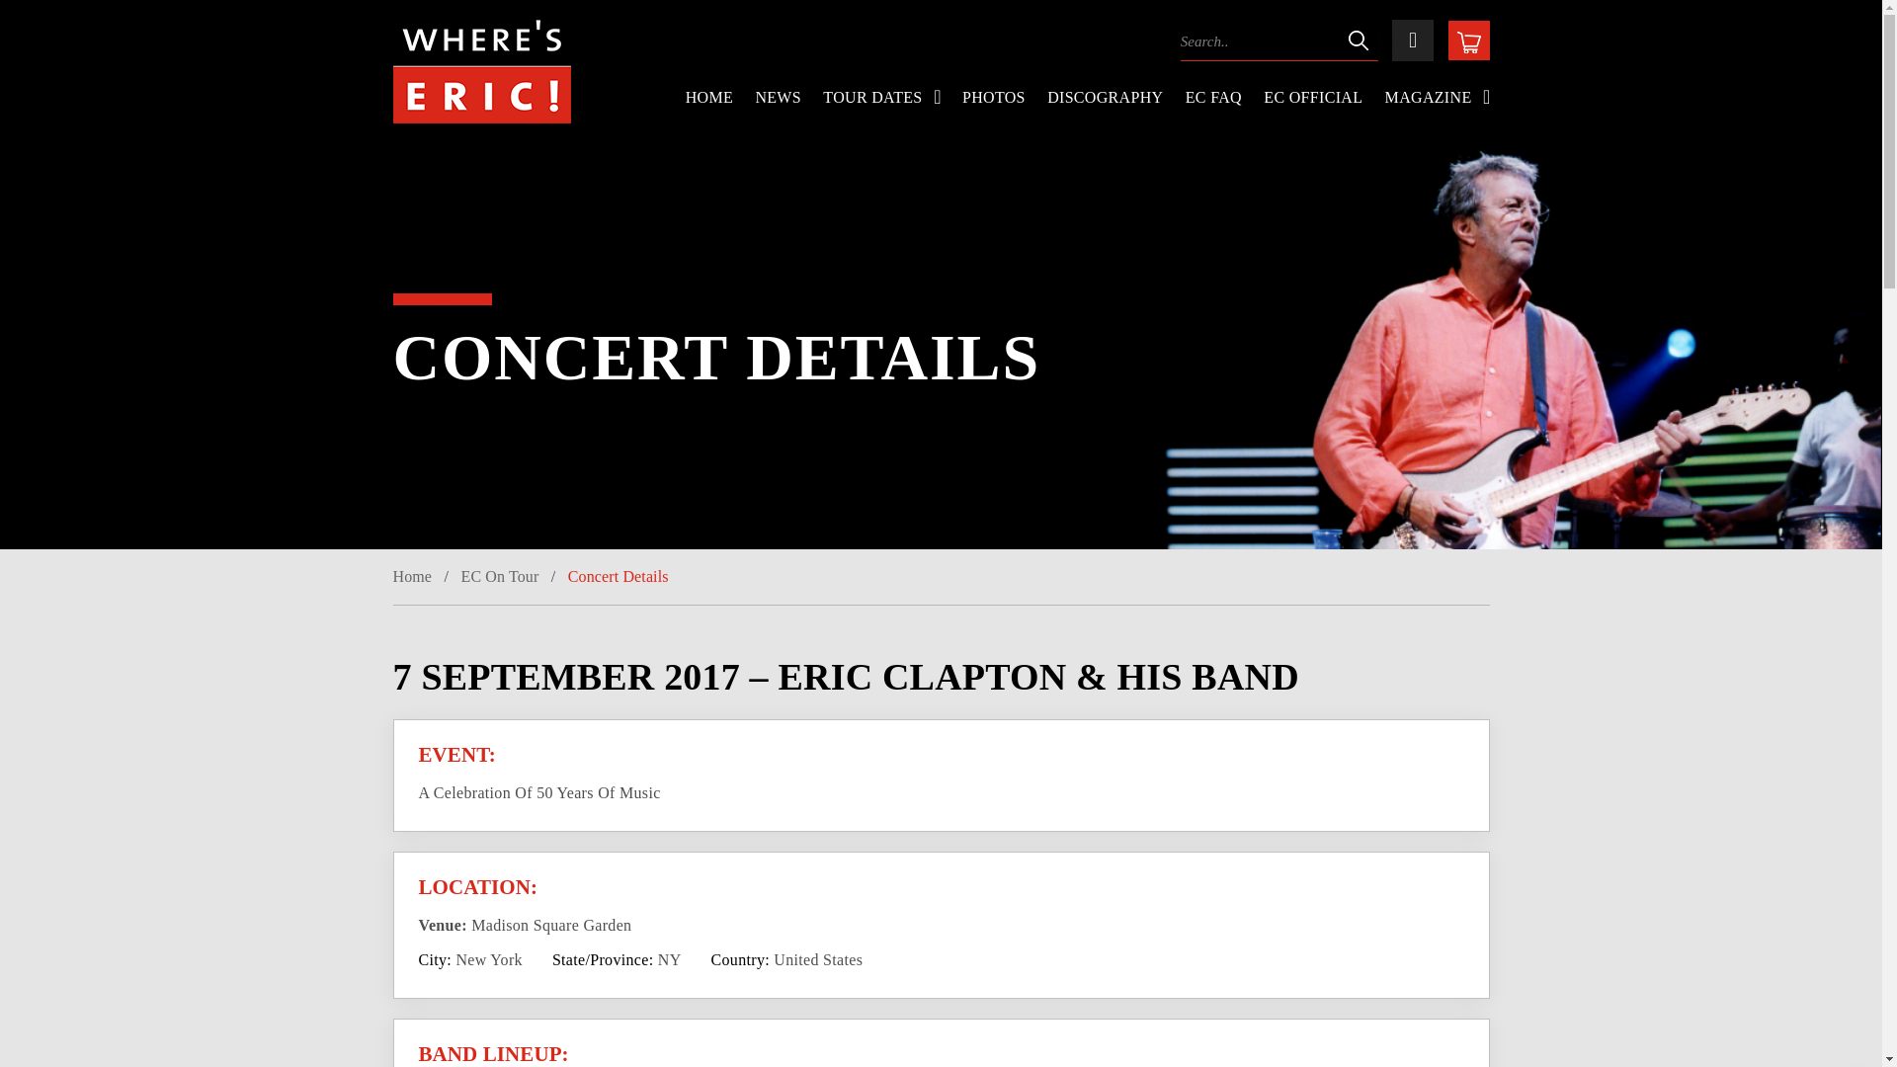 The width and height of the screenshot is (1897, 1067). I want to click on NEWS, so click(778, 98).